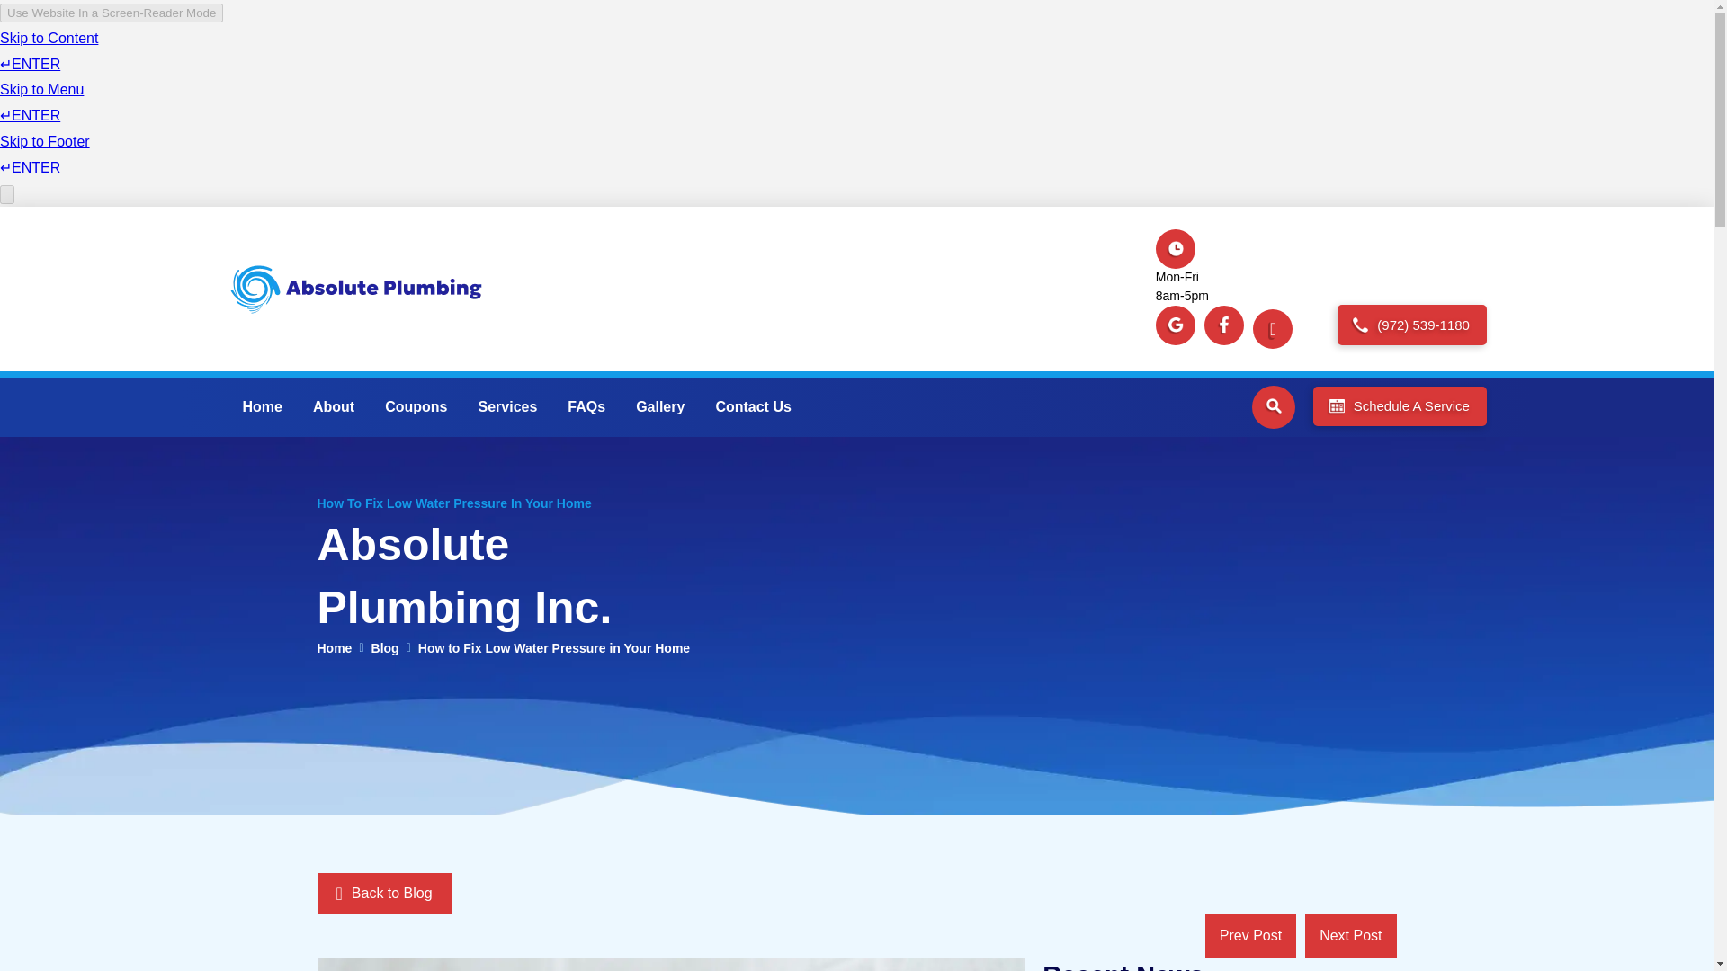 Image resolution: width=1727 pixels, height=971 pixels. Describe the element at coordinates (507, 407) in the screenshot. I see `Services` at that location.